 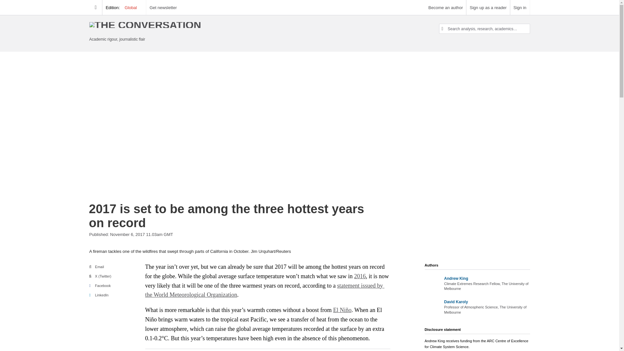 I want to click on David Karoly, so click(x=456, y=302).